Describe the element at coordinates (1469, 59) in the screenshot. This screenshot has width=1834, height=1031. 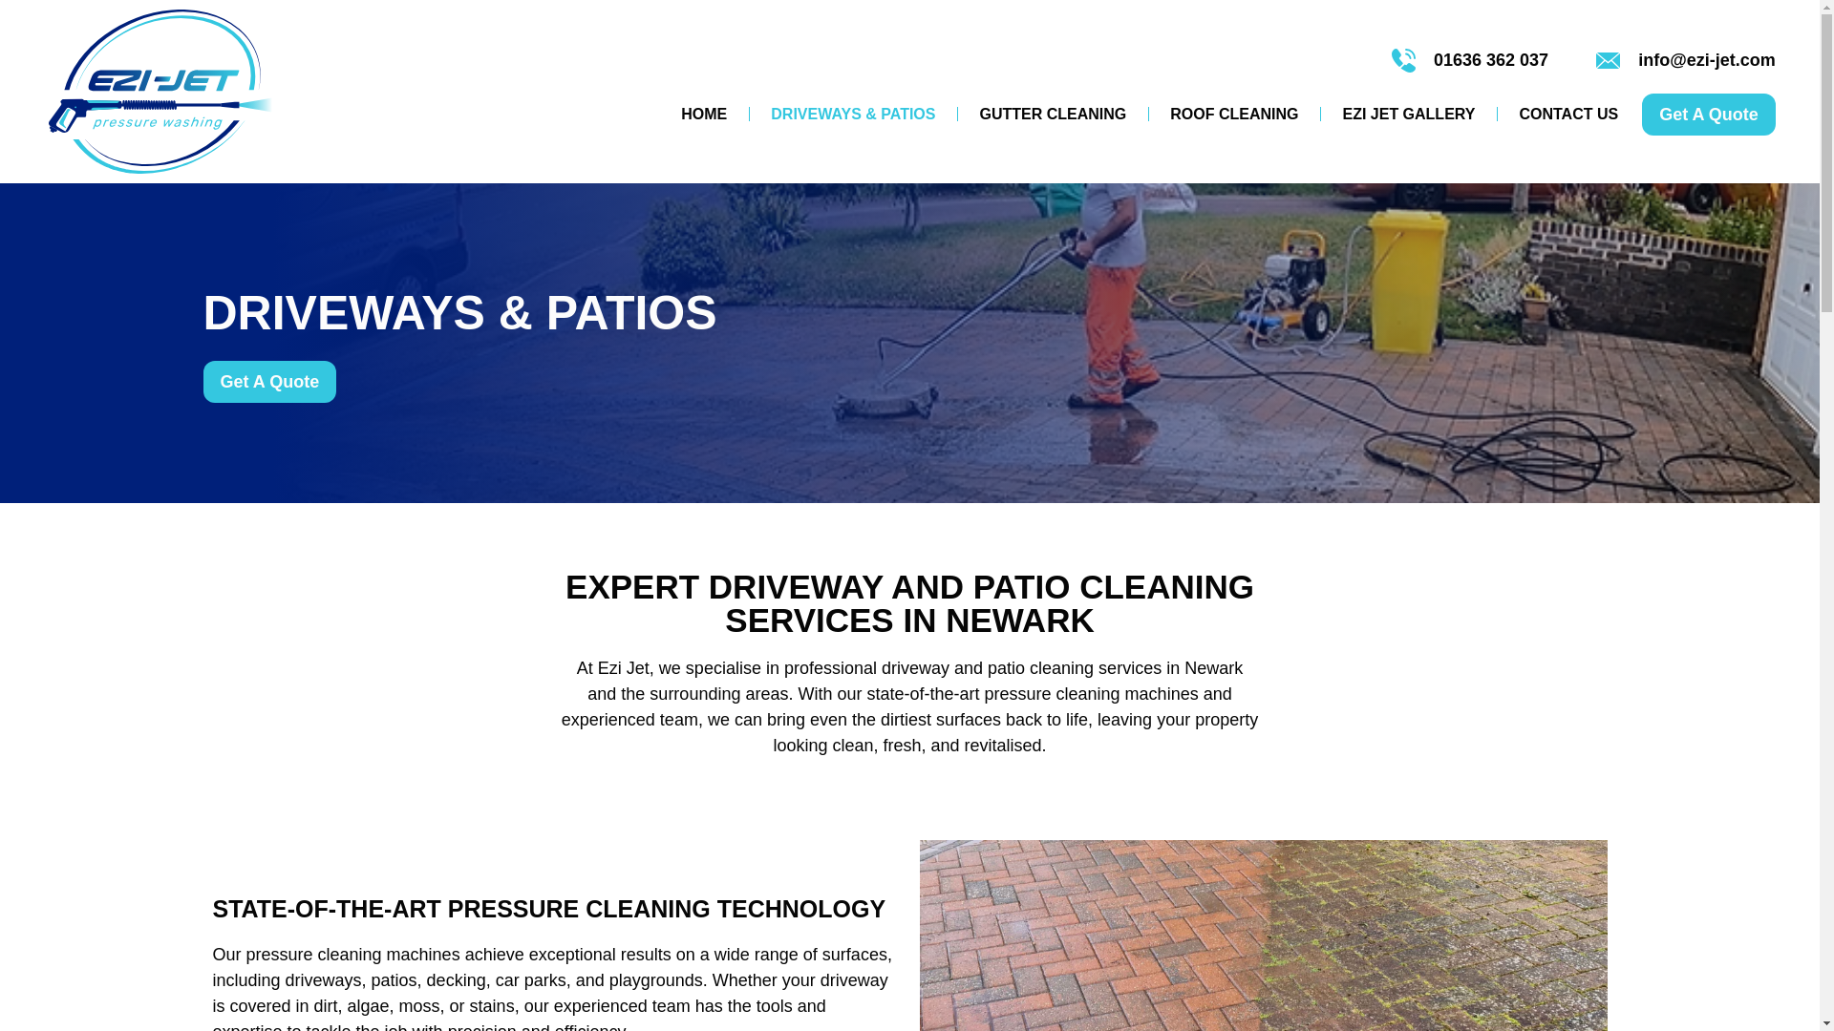
I see `01636 362 037` at that location.